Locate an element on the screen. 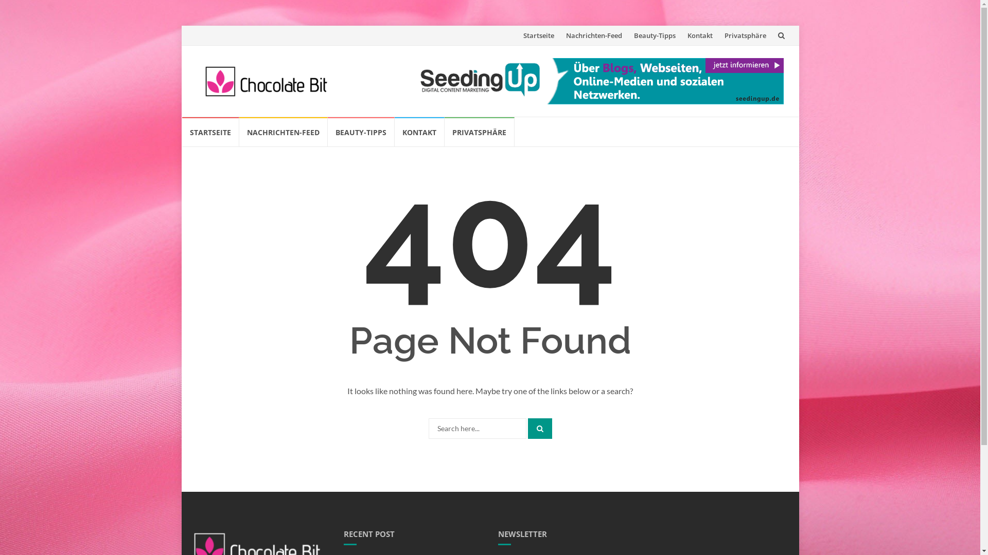 The width and height of the screenshot is (988, 555). KONTAKT is located at coordinates (419, 132).